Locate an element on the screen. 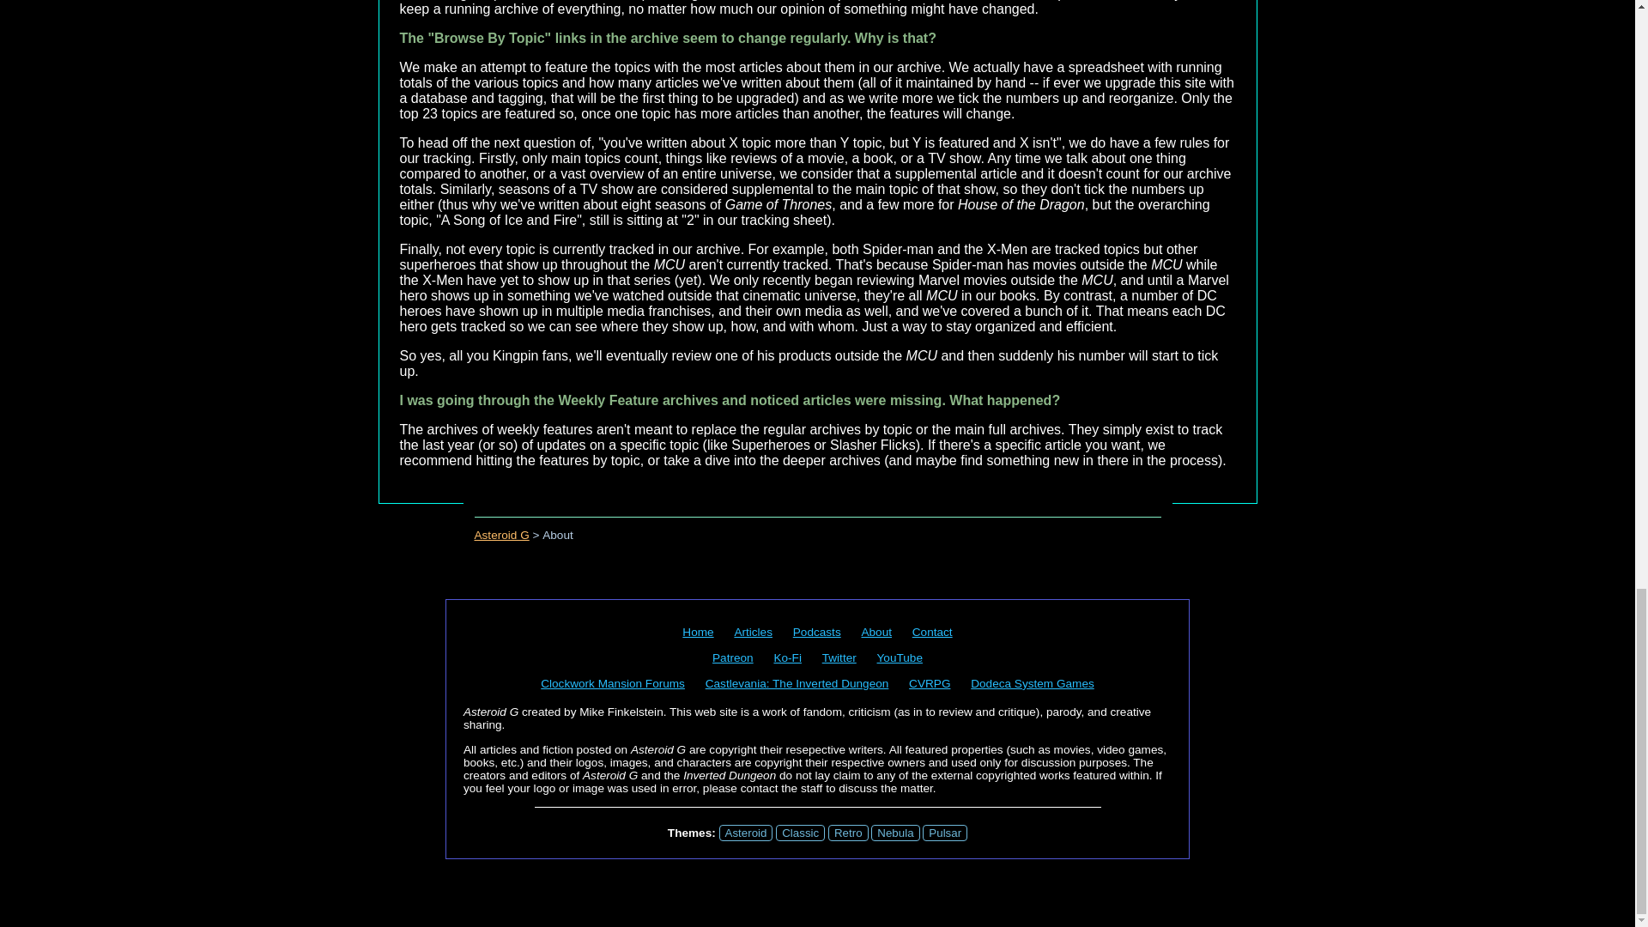 The height and width of the screenshot is (927, 1648). Clockwork Mansion Forums is located at coordinates (613, 683).